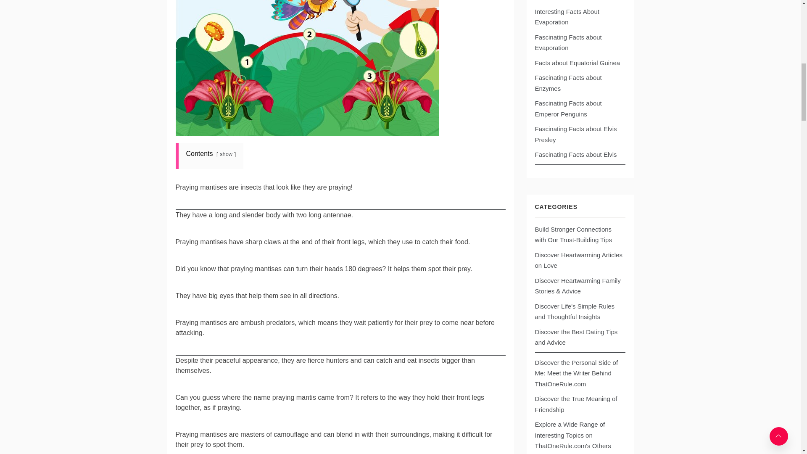 The image size is (807, 454). What do you see at coordinates (575, 135) in the screenshot?
I see `Fascinating Facts about Elvis Presley` at bounding box center [575, 135].